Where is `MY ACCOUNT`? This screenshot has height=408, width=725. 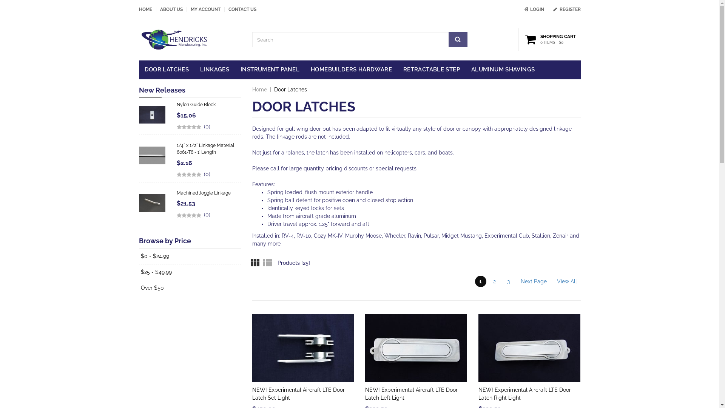
MY ACCOUNT is located at coordinates (205, 9).